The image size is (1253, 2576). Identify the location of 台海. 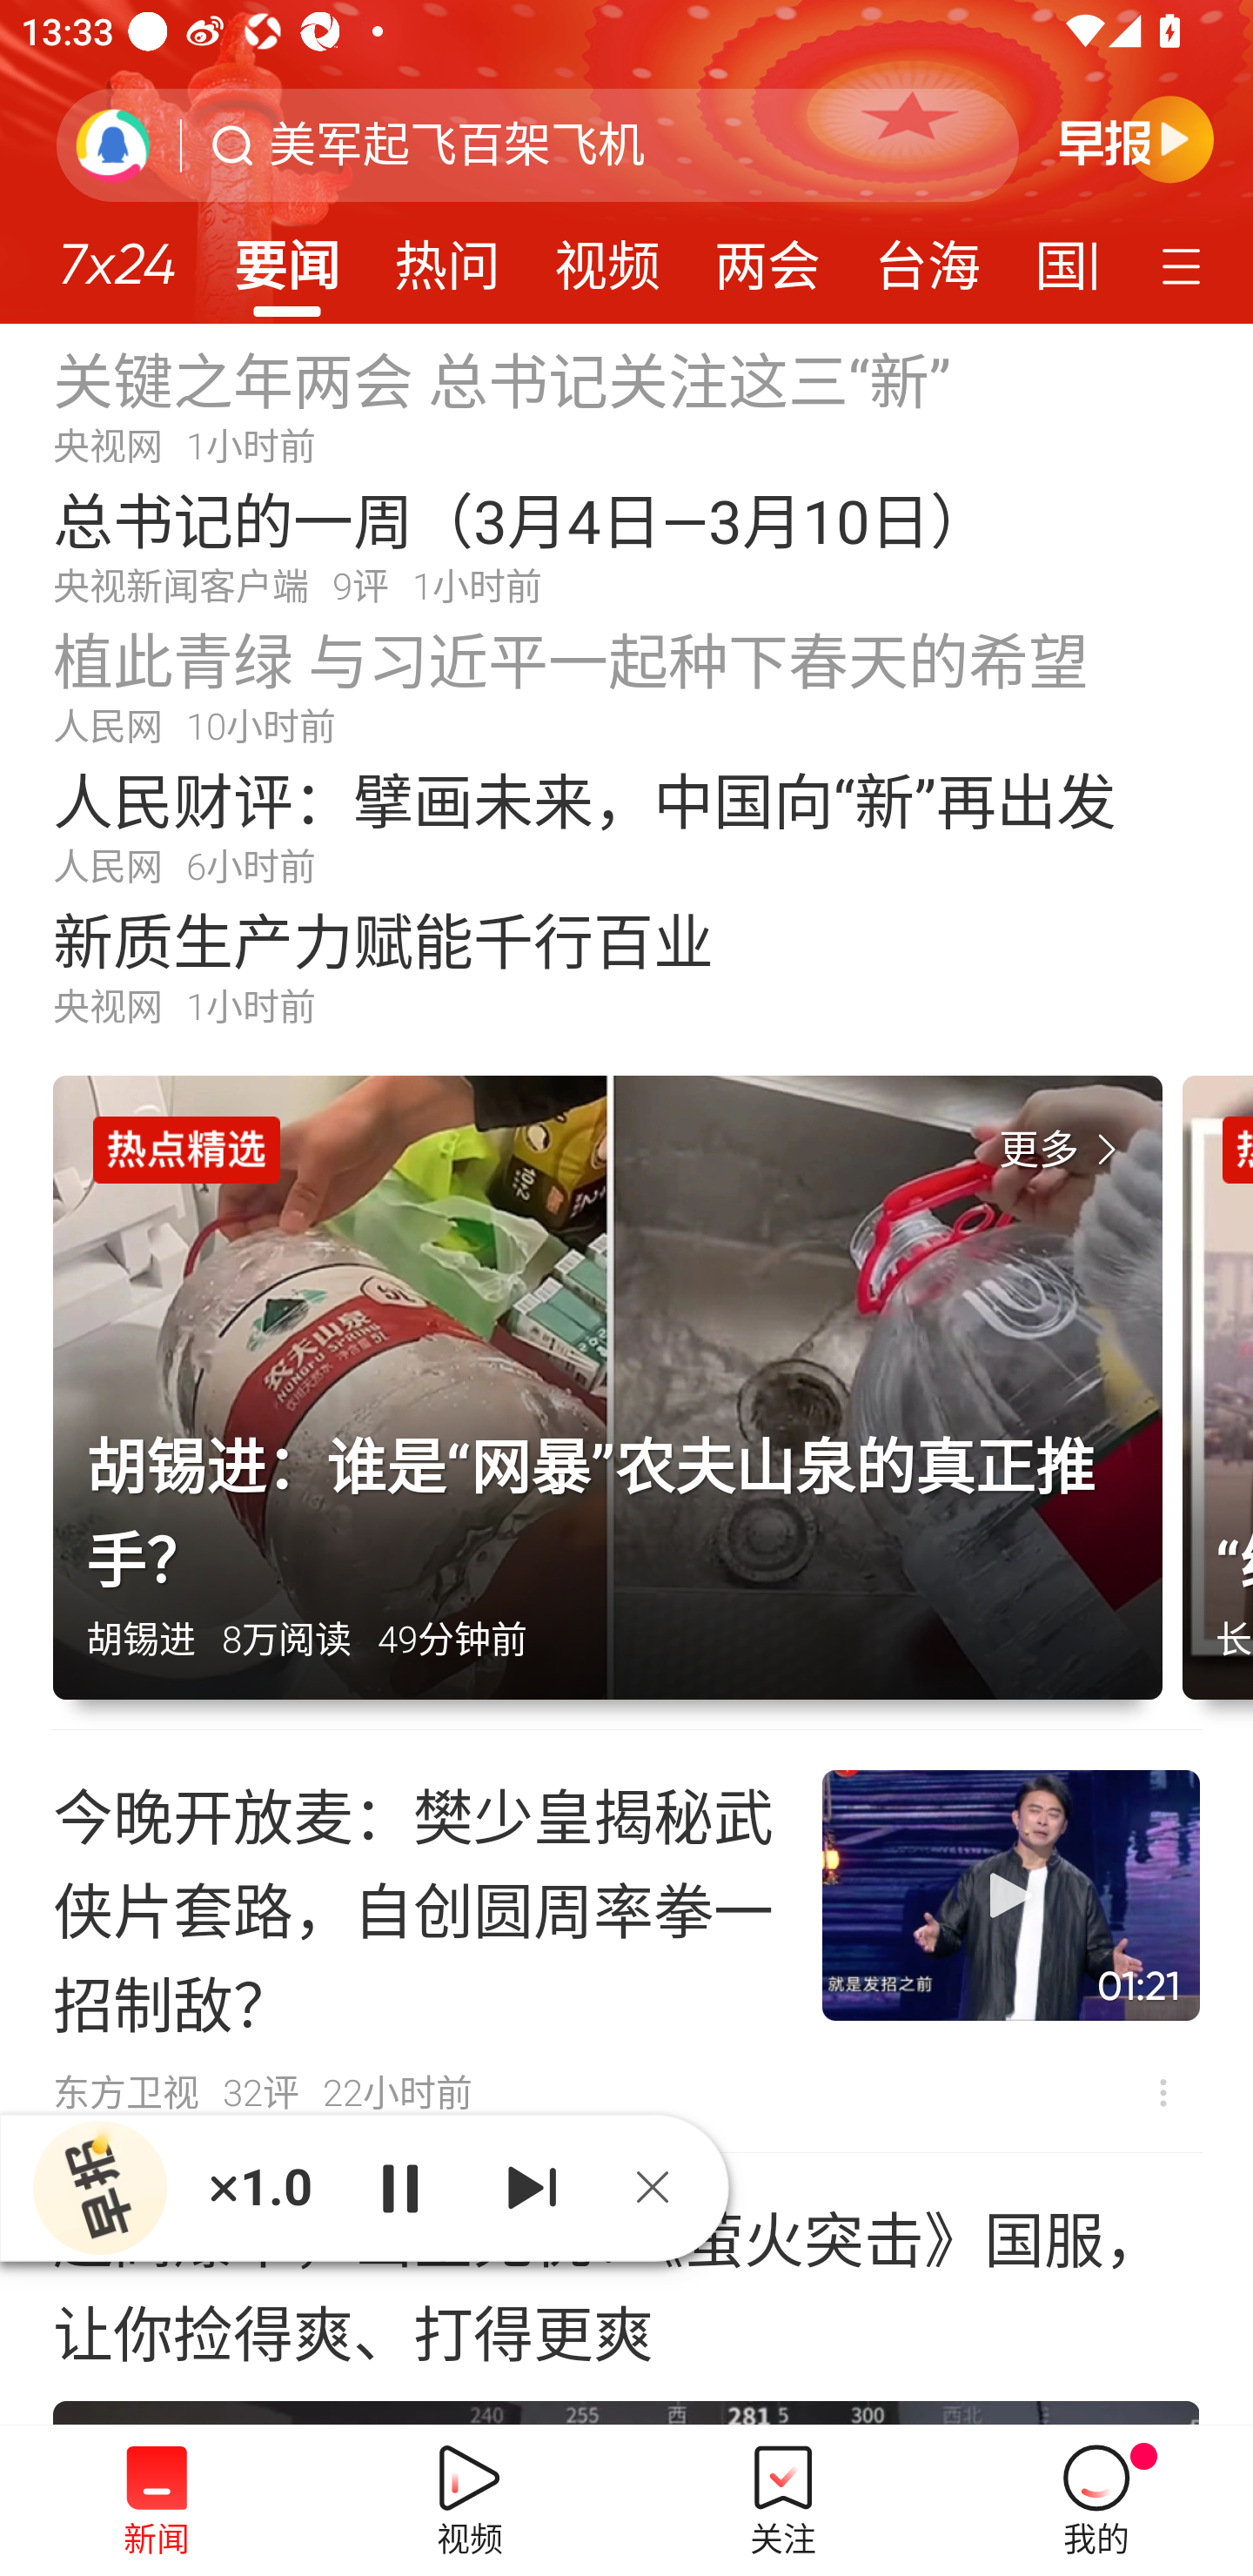
(927, 256).